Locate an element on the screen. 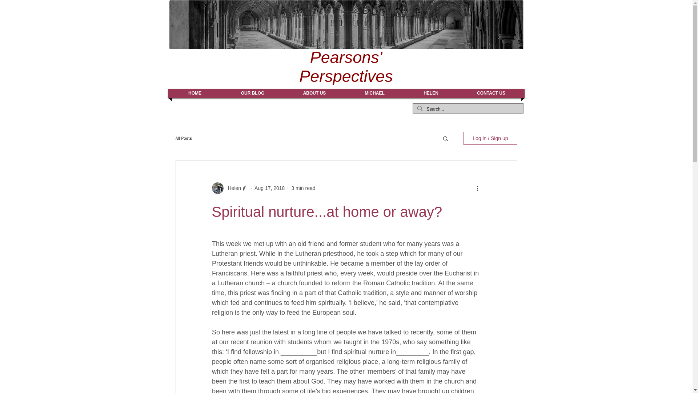 Image resolution: width=698 pixels, height=393 pixels. ABOUT US is located at coordinates (314, 93).